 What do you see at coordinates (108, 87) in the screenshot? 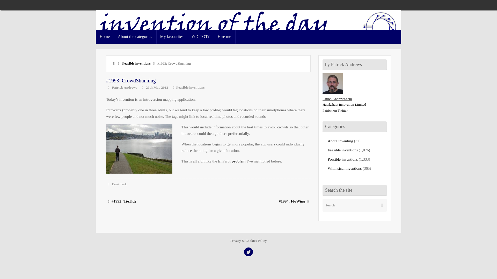
I see `Author` at bounding box center [108, 87].